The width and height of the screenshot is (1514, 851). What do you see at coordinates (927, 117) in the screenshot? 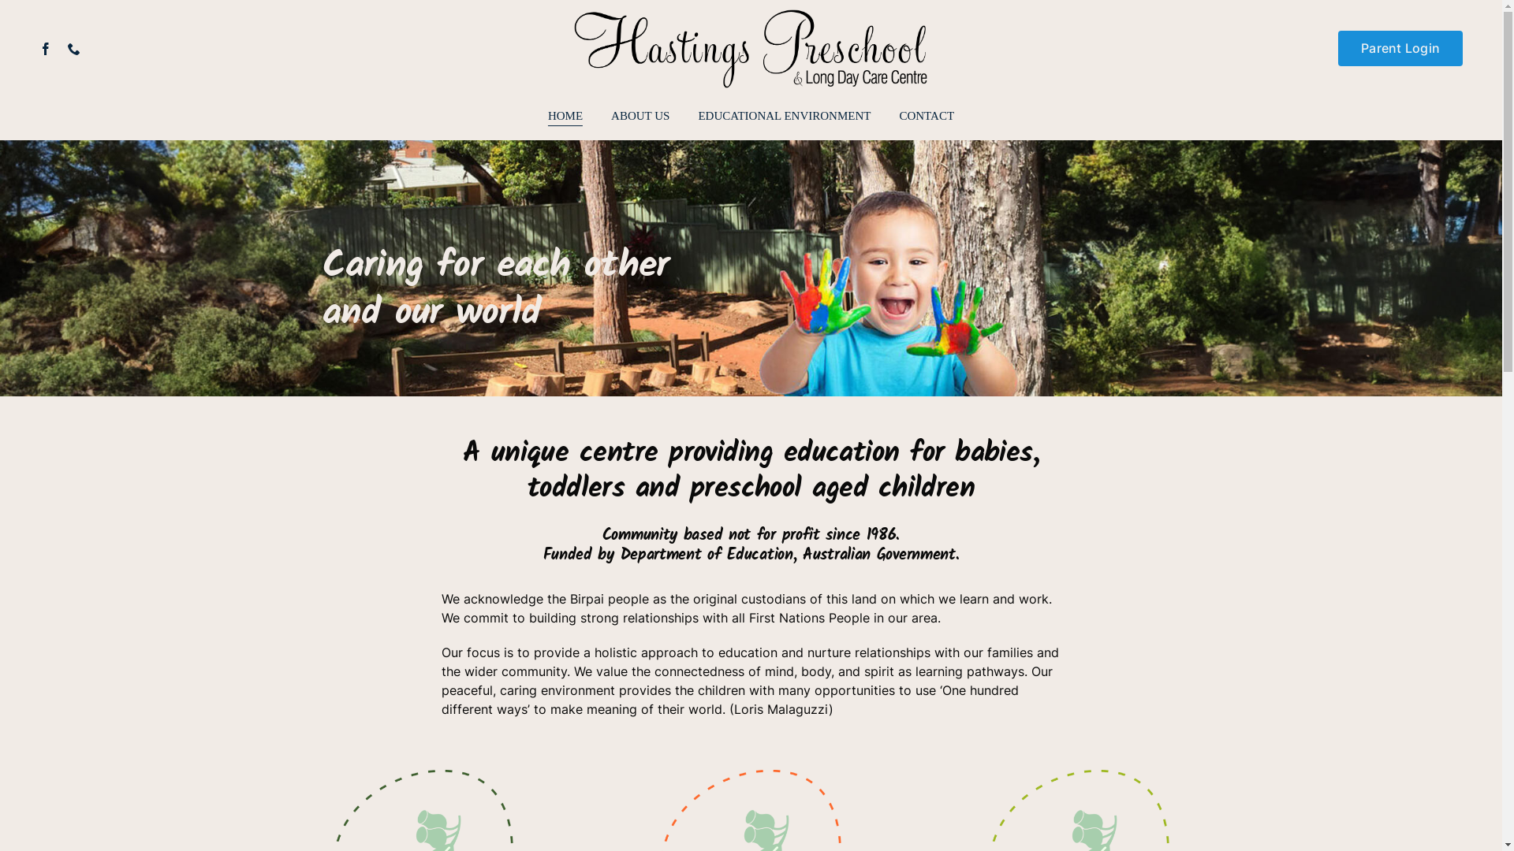
I see `CONTACT` at bounding box center [927, 117].